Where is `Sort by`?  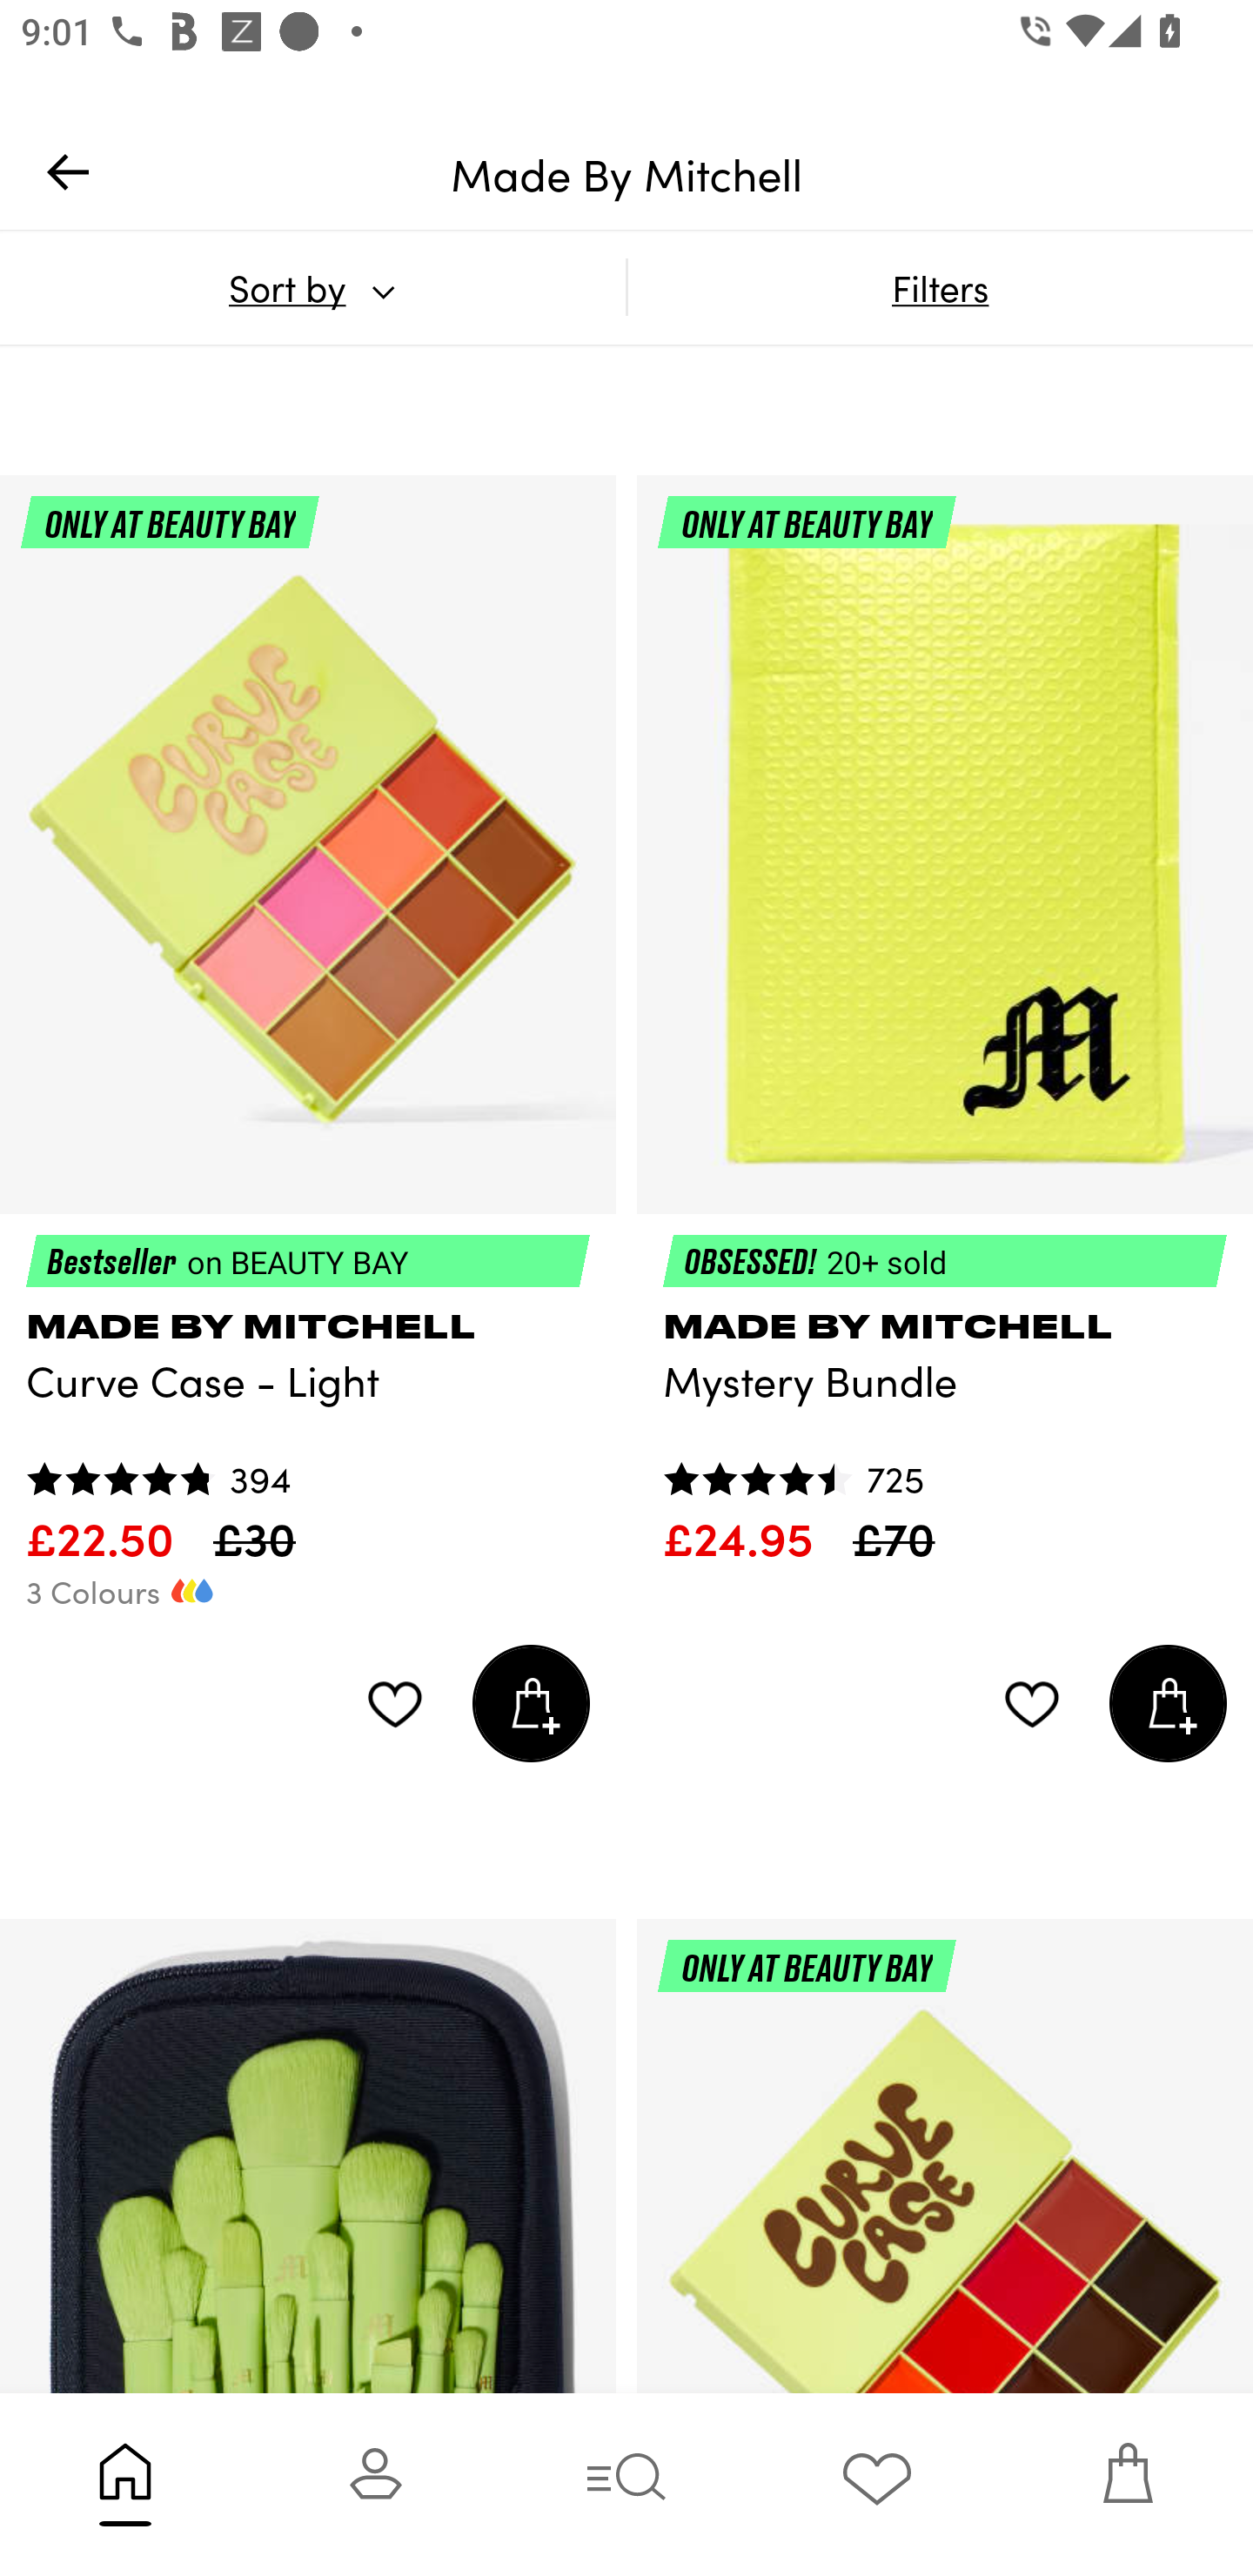 Sort by is located at coordinates (312, 287).